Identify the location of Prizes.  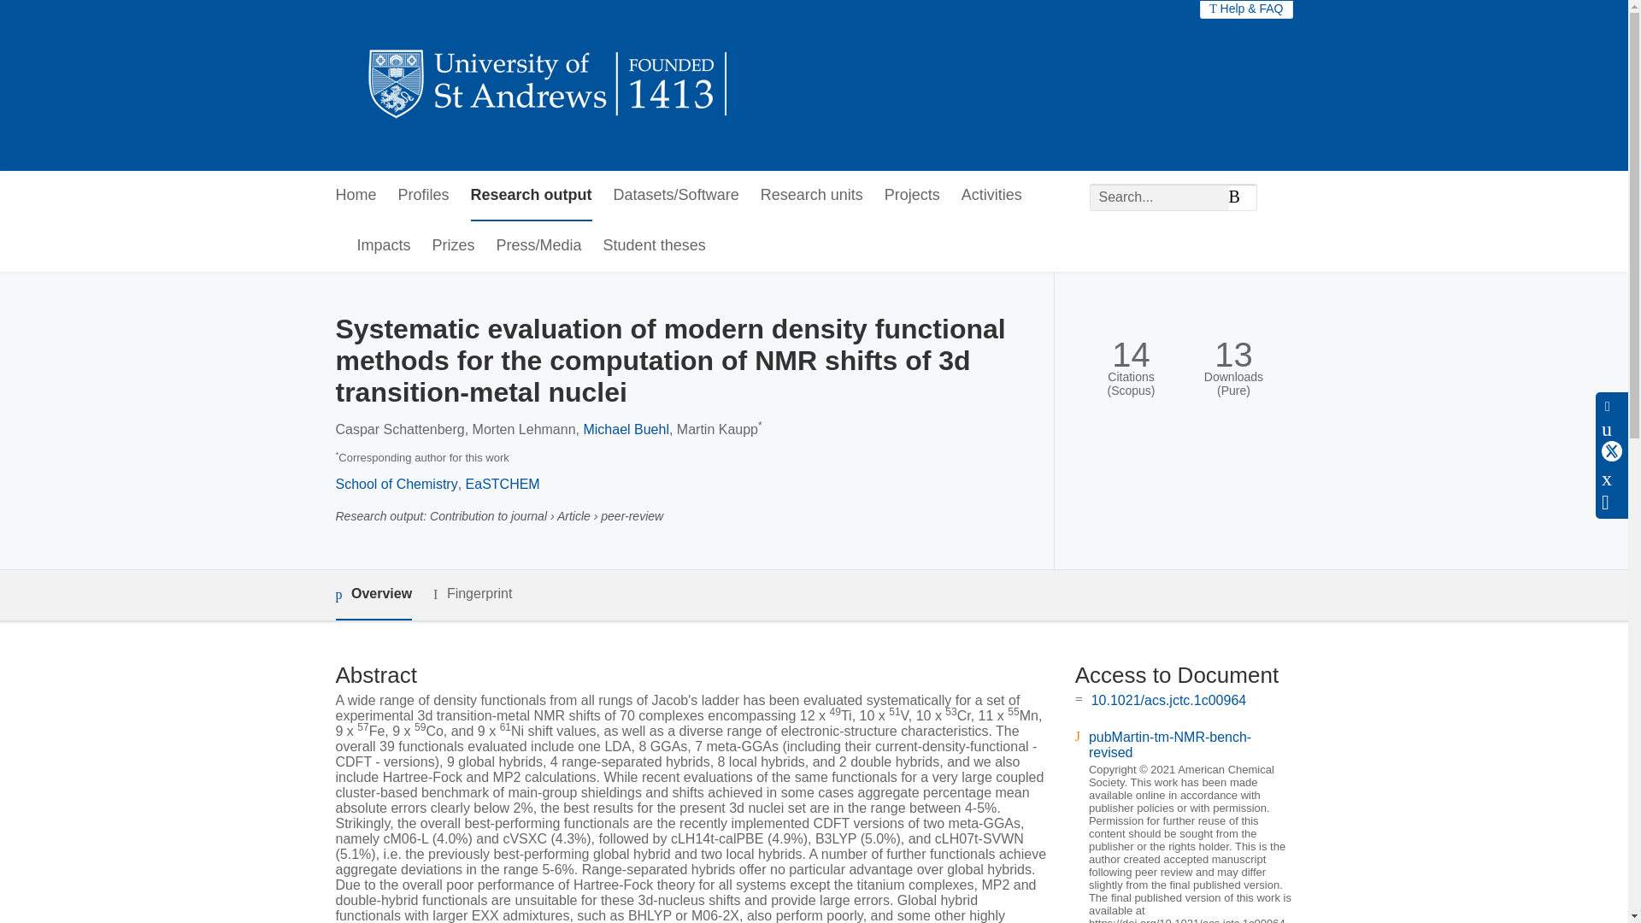
(454, 246).